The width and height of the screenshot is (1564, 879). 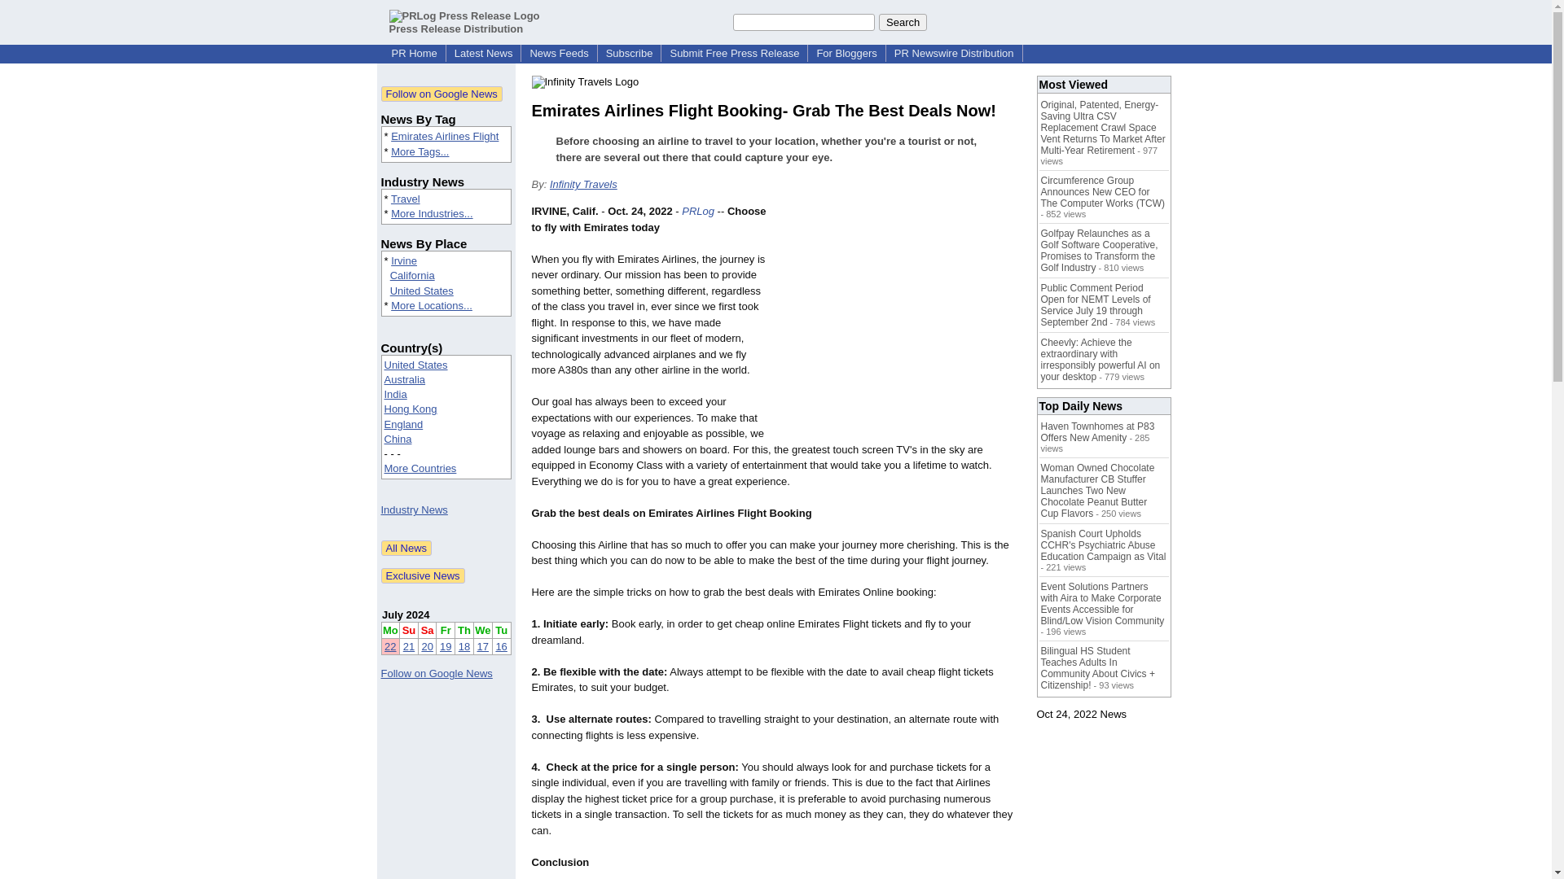 What do you see at coordinates (846, 54) in the screenshot?
I see `For Bloggers` at bounding box center [846, 54].